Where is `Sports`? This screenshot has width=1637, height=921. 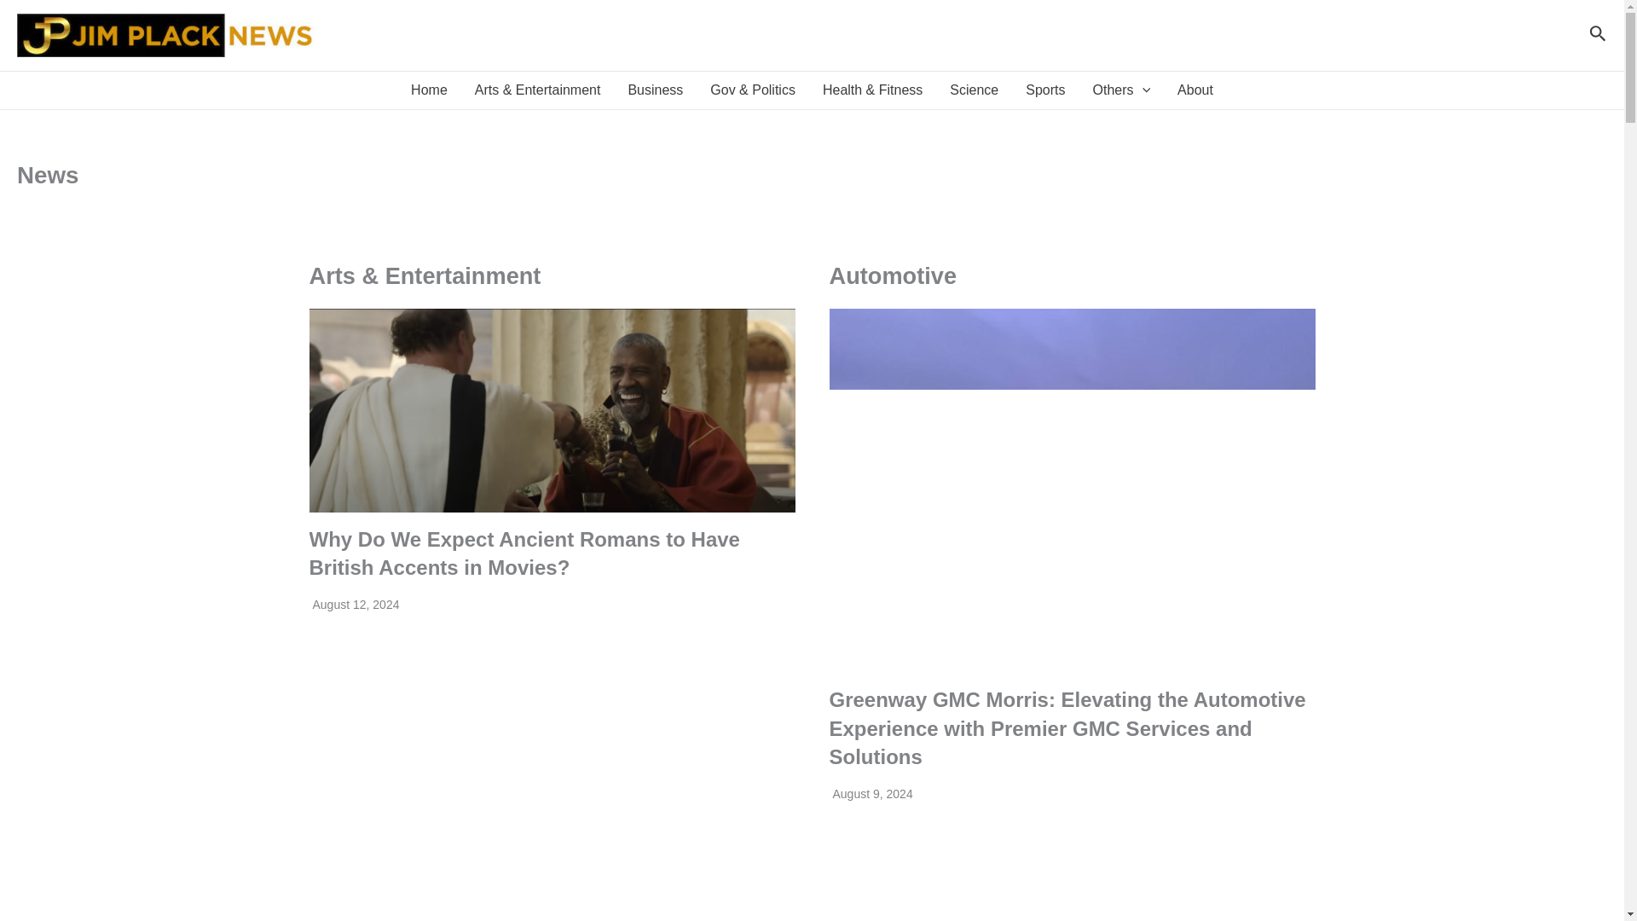
Sports is located at coordinates (1045, 90).